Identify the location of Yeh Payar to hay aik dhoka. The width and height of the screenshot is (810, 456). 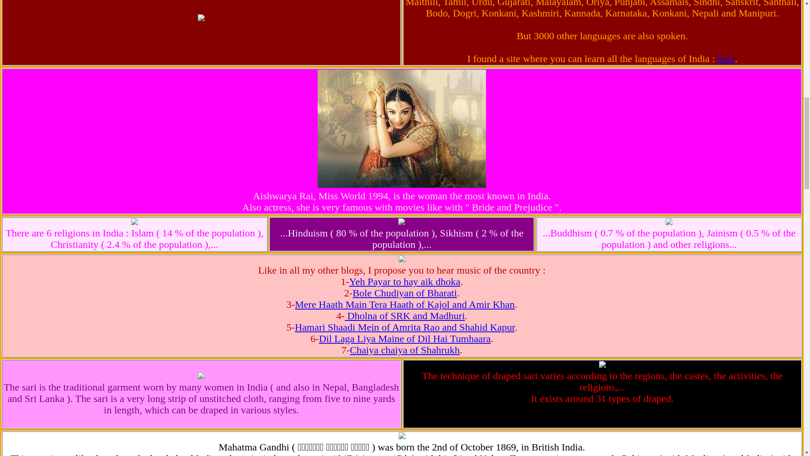
(405, 282).